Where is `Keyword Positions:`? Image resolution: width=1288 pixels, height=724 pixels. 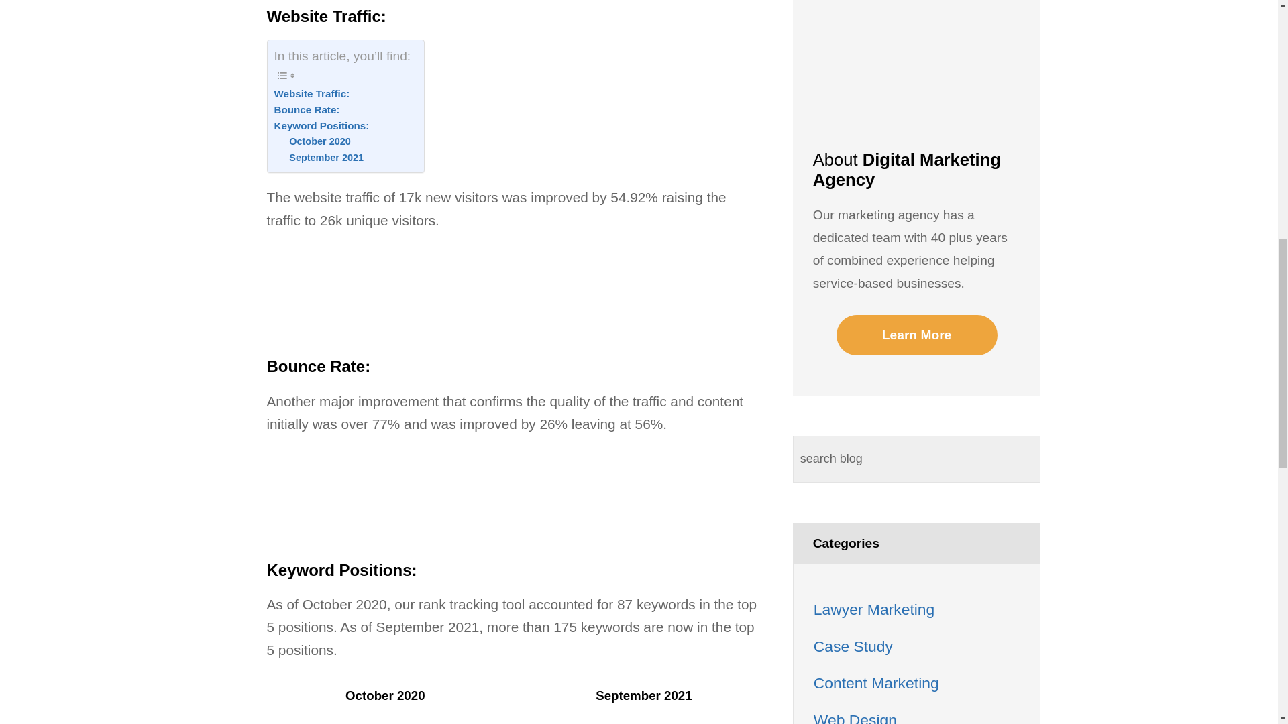 Keyword Positions: is located at coordinates (321, 126).